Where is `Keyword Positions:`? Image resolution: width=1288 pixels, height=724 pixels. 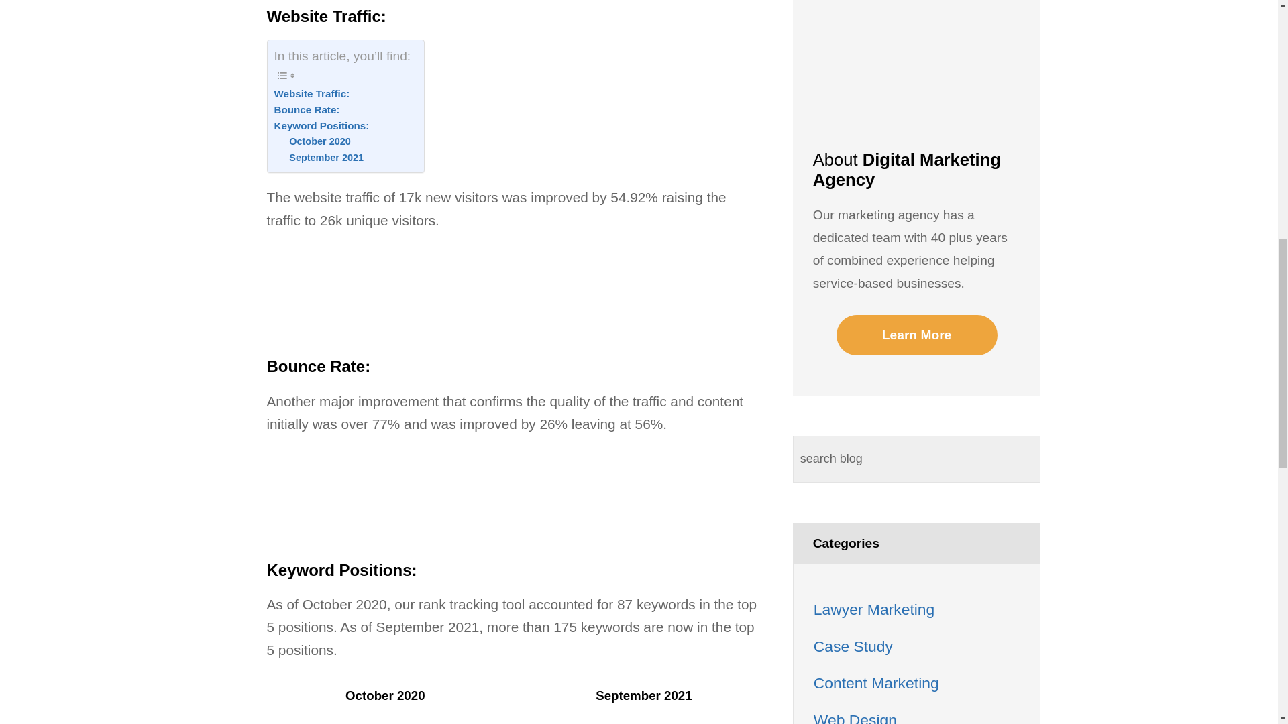 Keyword Positions: is located at coordinates (321, 126).